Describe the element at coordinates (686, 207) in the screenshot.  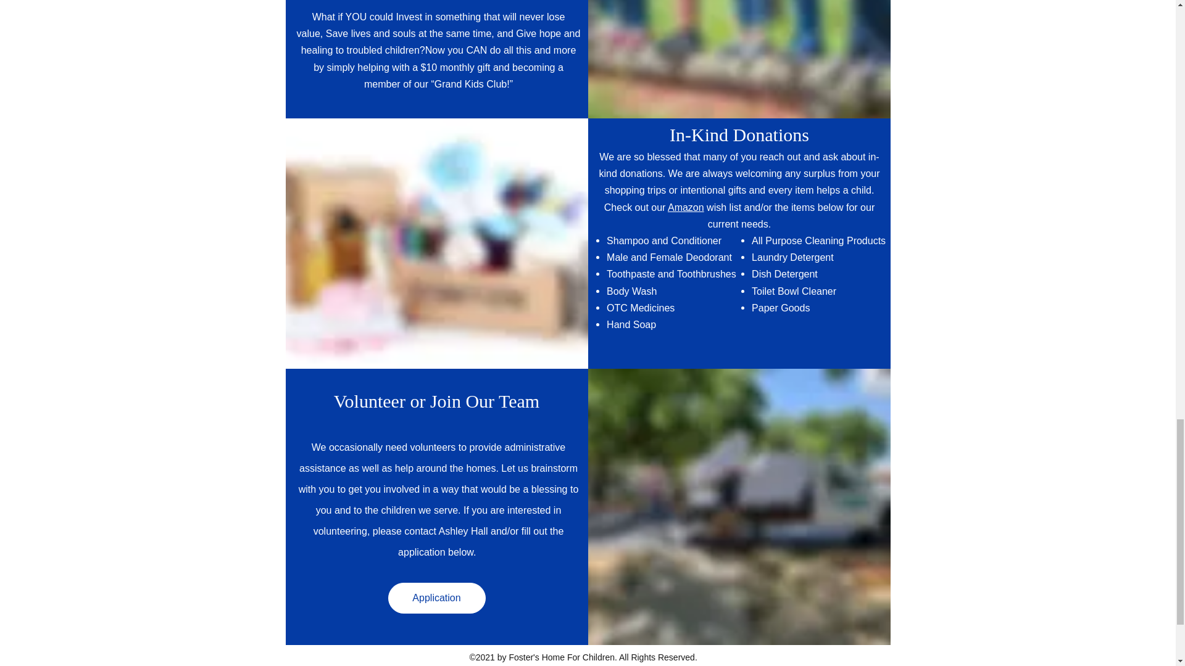
I see `Amazon` at that location.